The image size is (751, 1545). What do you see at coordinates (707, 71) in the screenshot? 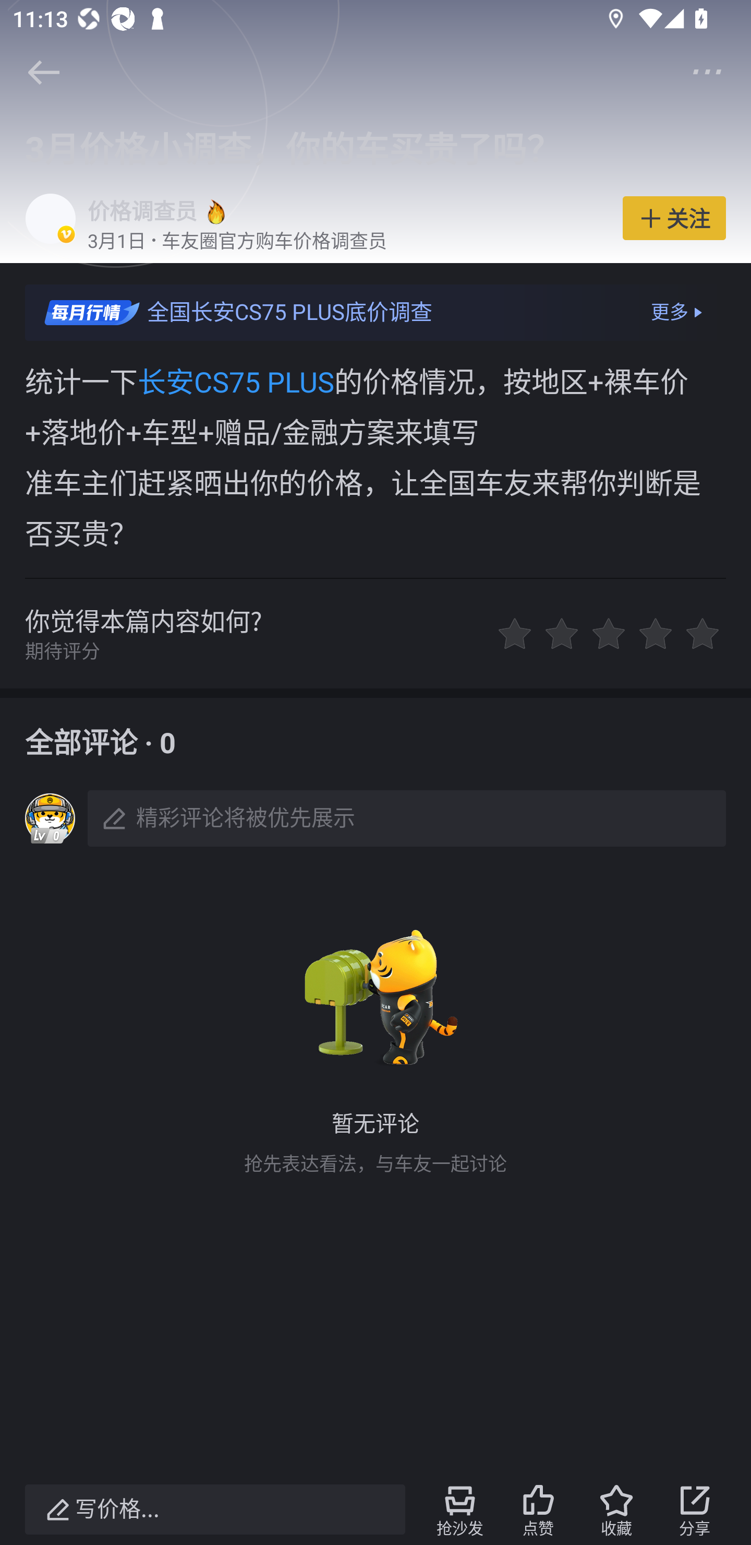
I see `` at bounding box center [707, 71].